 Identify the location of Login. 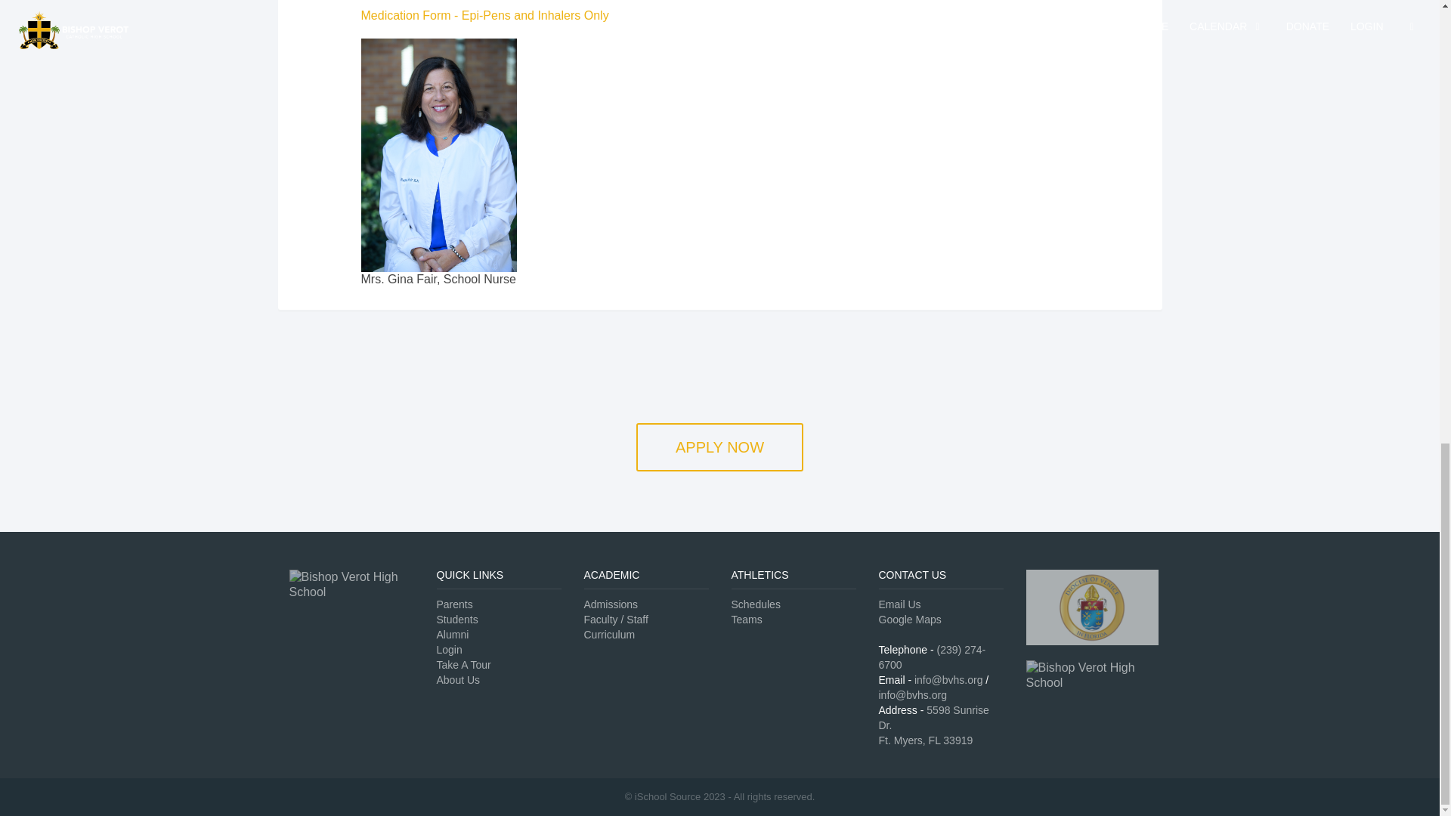
(449, 650).